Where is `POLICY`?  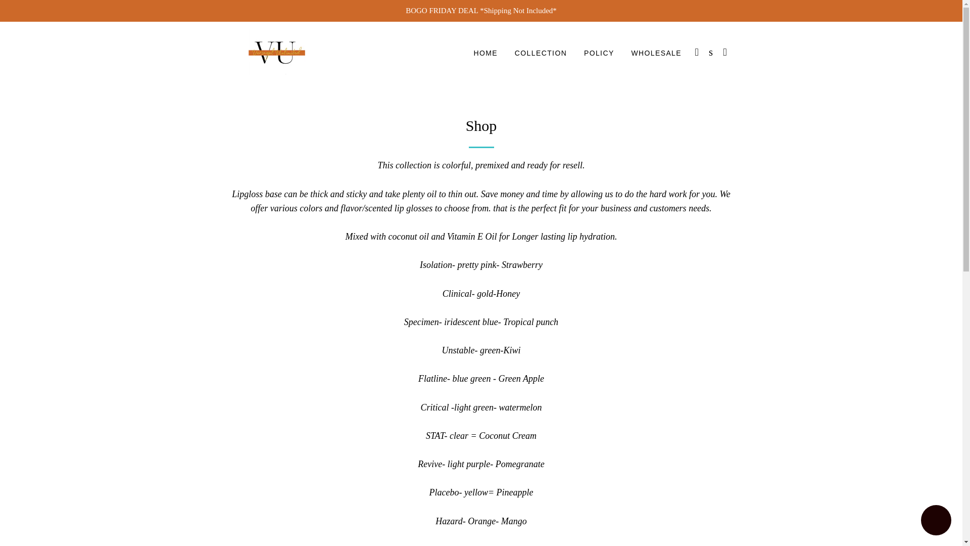 POLICY is located at coordinates (599, 53).